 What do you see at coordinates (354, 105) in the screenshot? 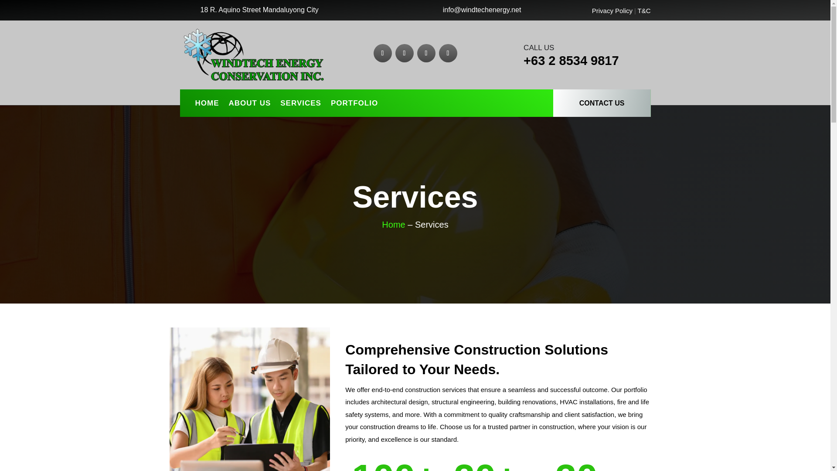
I see `PORTFOLIO` at bounding box center [354, 105].